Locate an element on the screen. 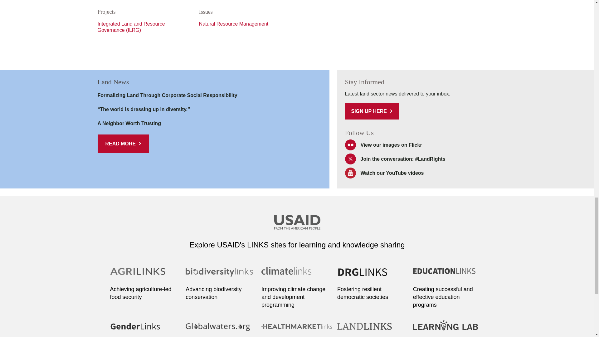 The height and width of the screenshot is (337, 599). Go to USAID is located at coordinates (297, 223).